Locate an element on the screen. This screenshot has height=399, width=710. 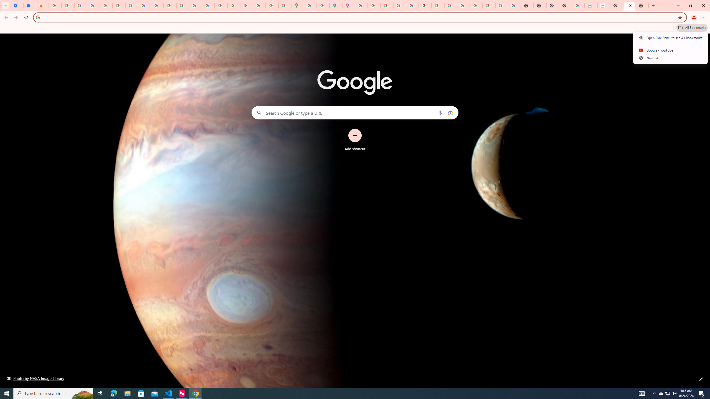
Privacy Help Center - Policies Help is located at coordinates (386, 6).